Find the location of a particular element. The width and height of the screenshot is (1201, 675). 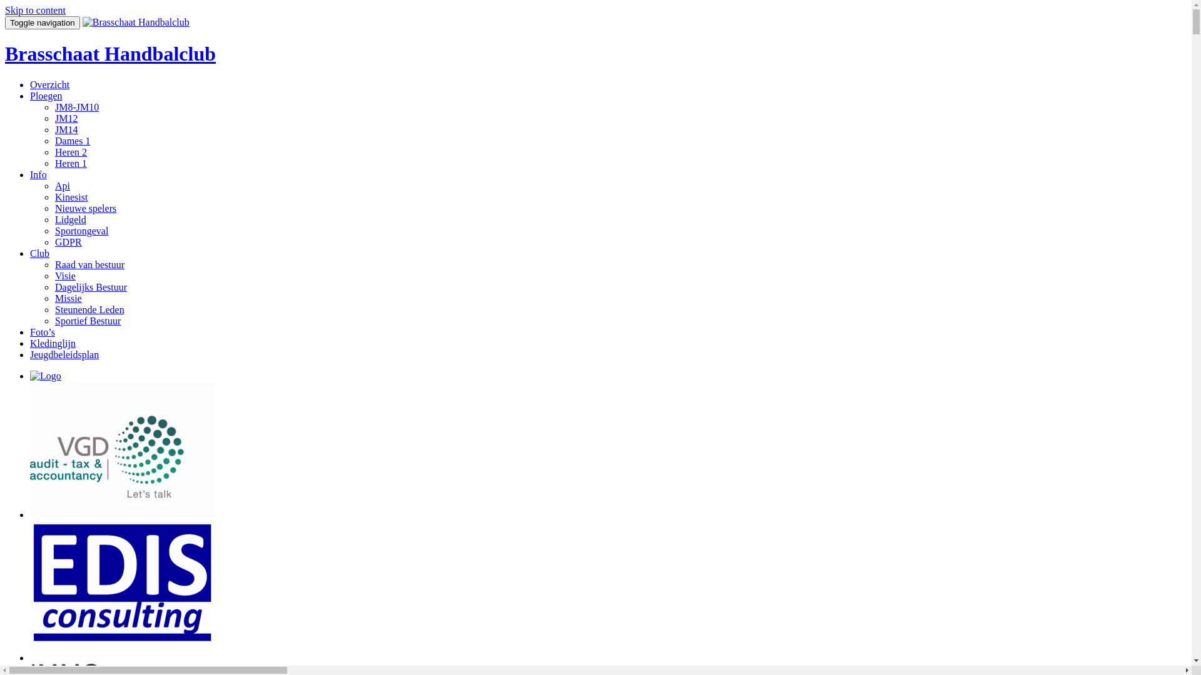

Toggle navigation is located at coordinates (43, 22).